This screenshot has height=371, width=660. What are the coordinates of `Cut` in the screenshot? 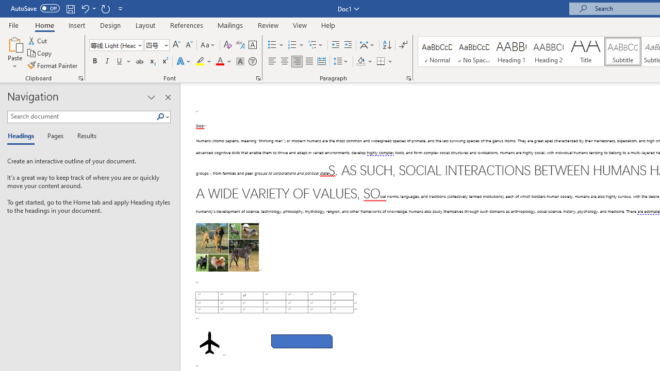 It's located at (38, 40).